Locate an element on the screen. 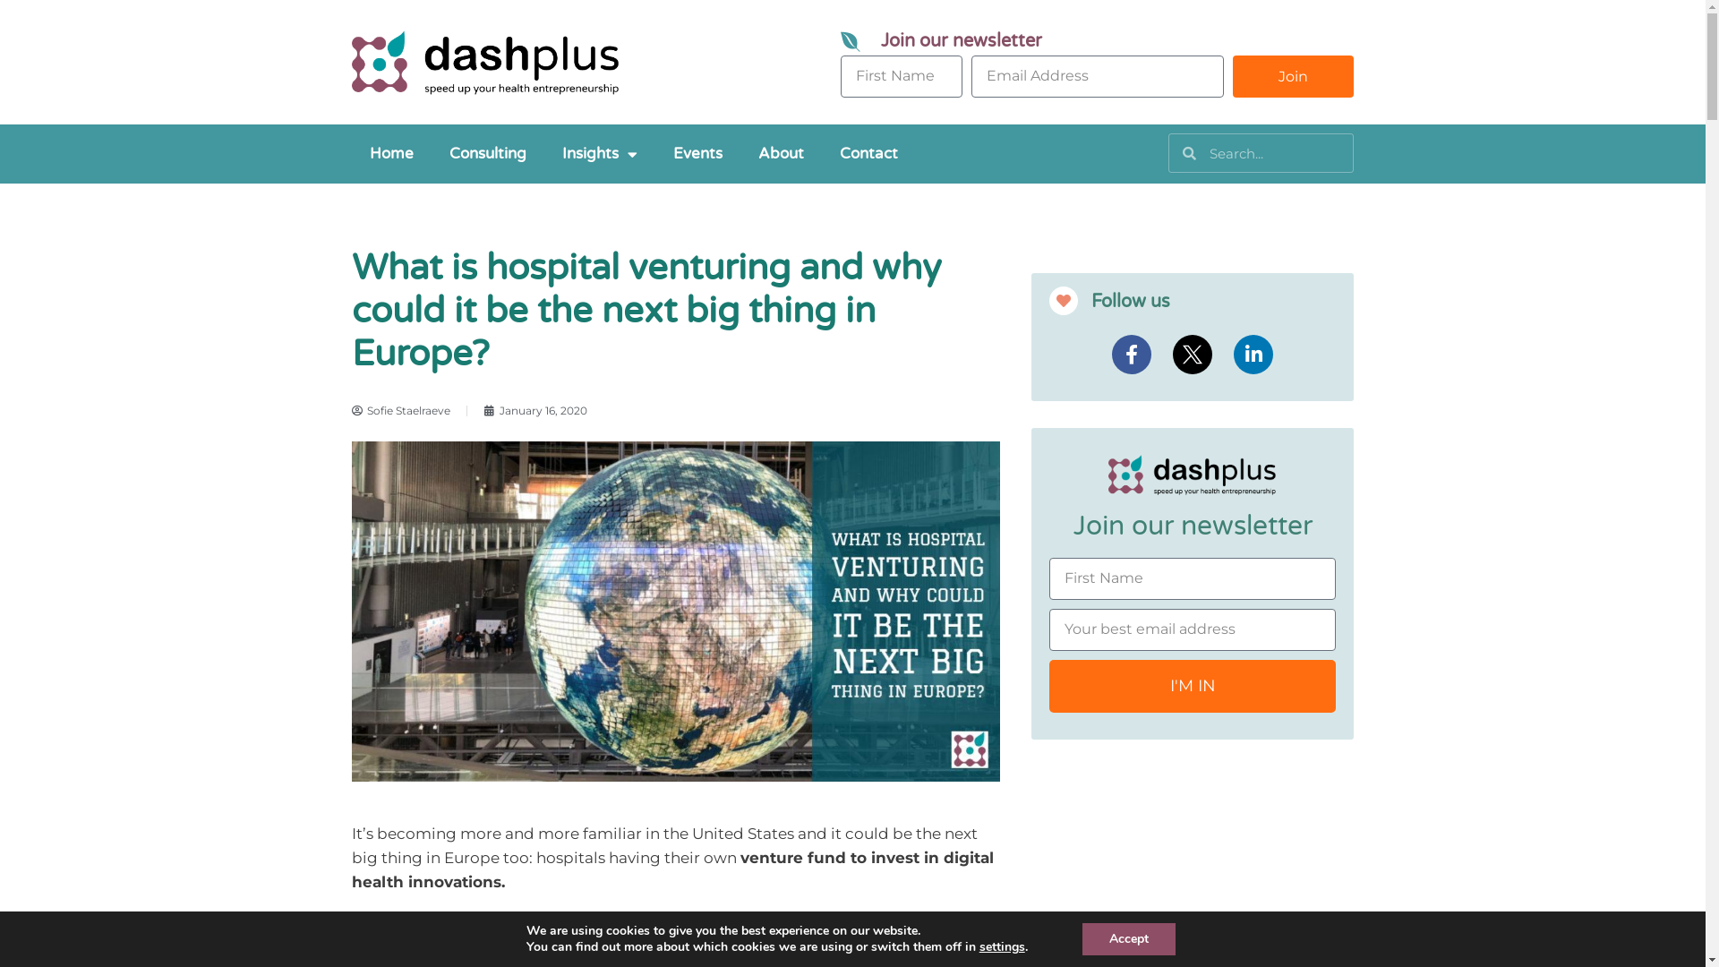  I'M IN is located at coordinates (1193, 686).